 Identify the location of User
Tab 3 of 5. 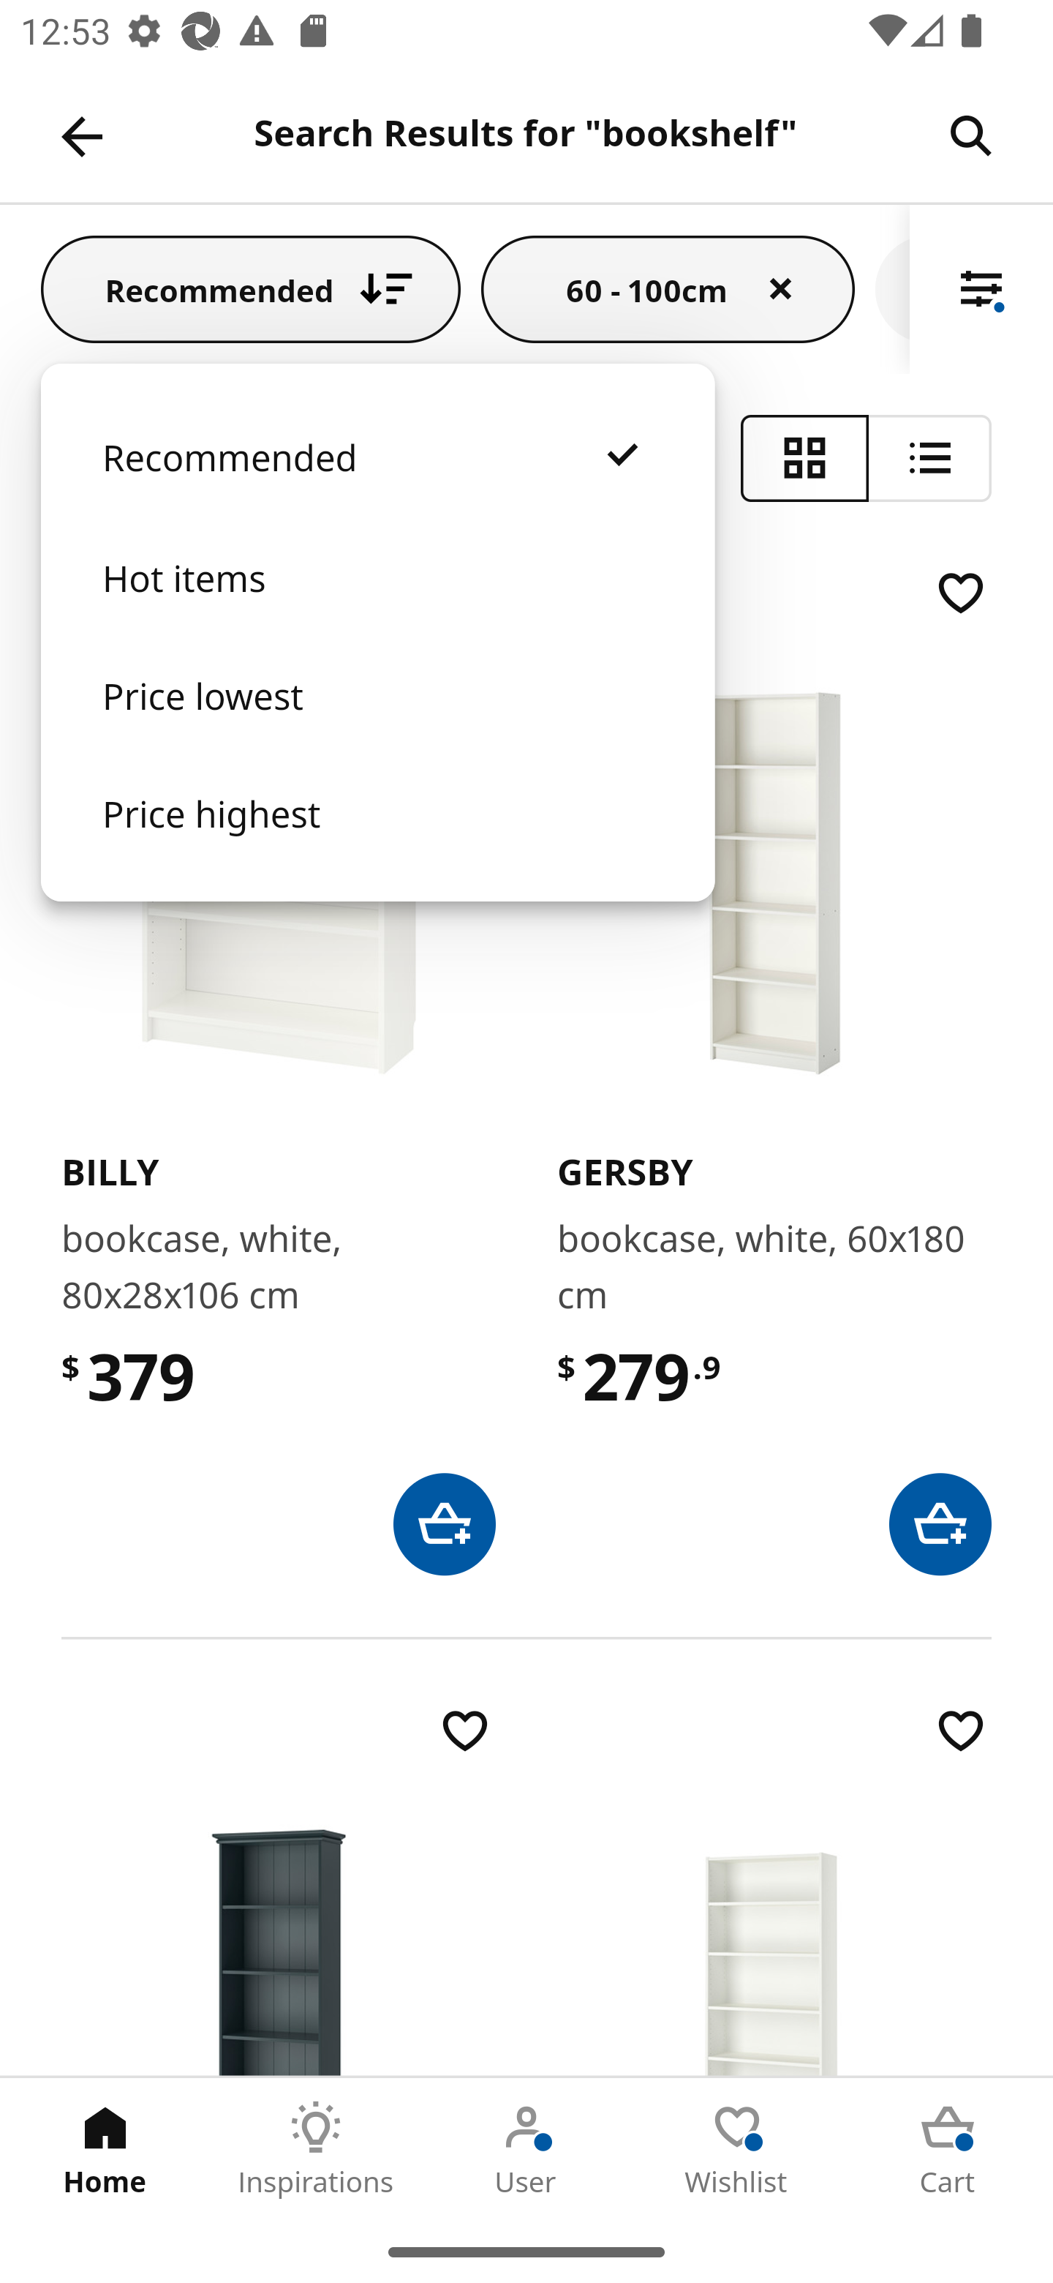
(526, 2149).